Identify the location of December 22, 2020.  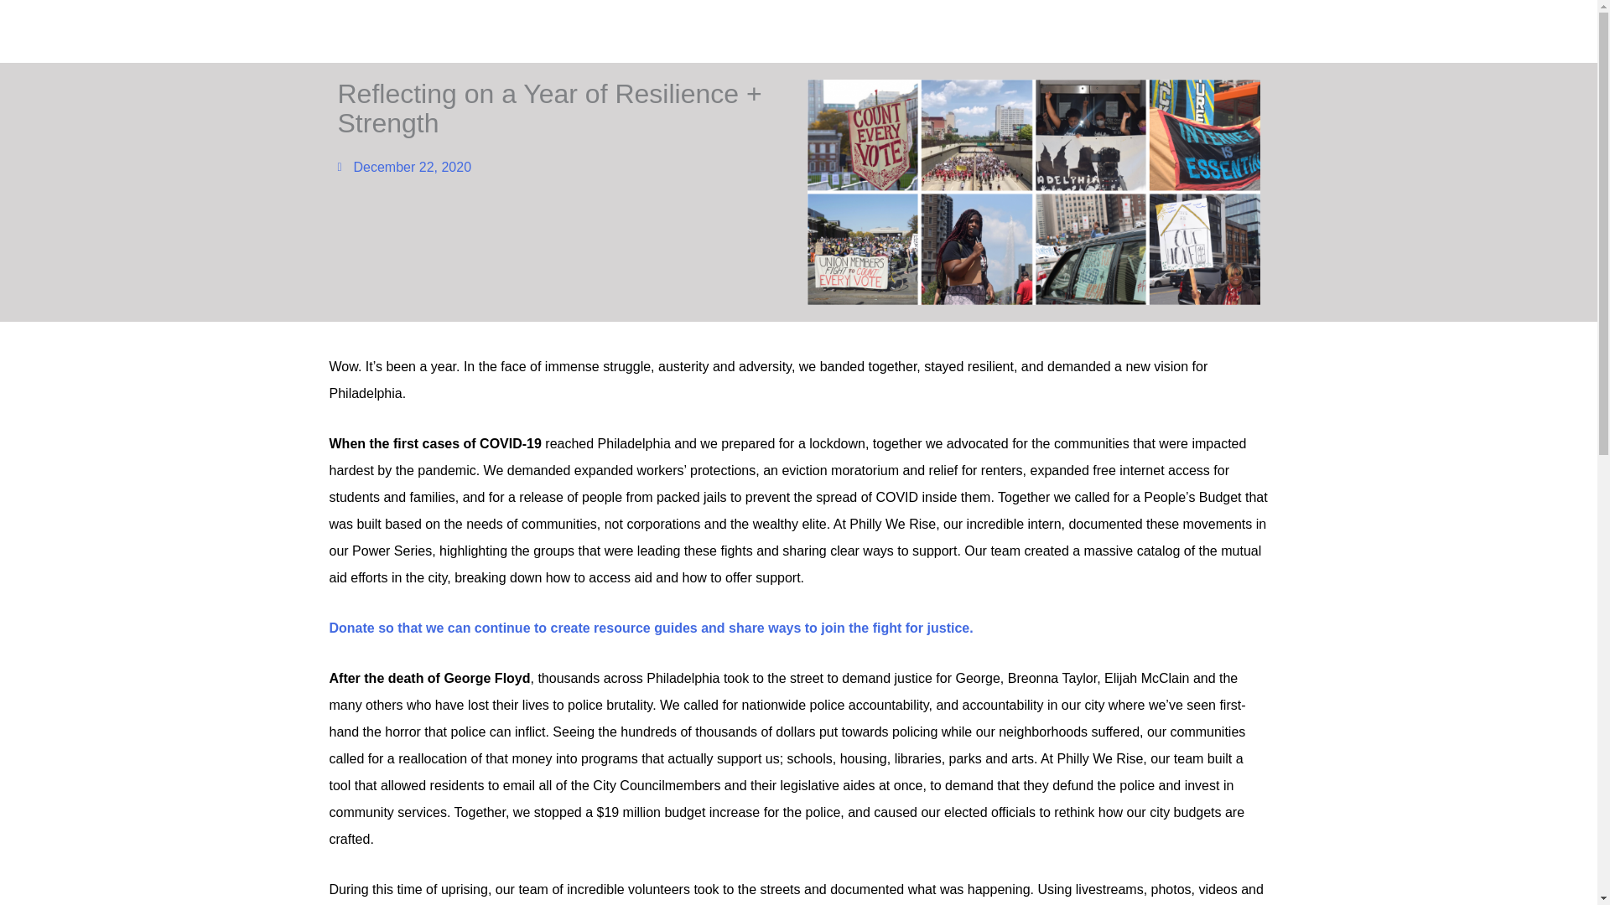
(404, 167).